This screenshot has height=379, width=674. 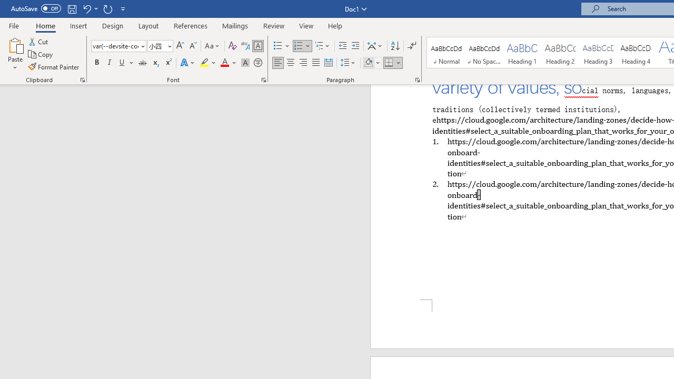 What do you see at coordinates (229, 63) in the screenshot?
I see `Font Color` at bounding box center [229, 63].